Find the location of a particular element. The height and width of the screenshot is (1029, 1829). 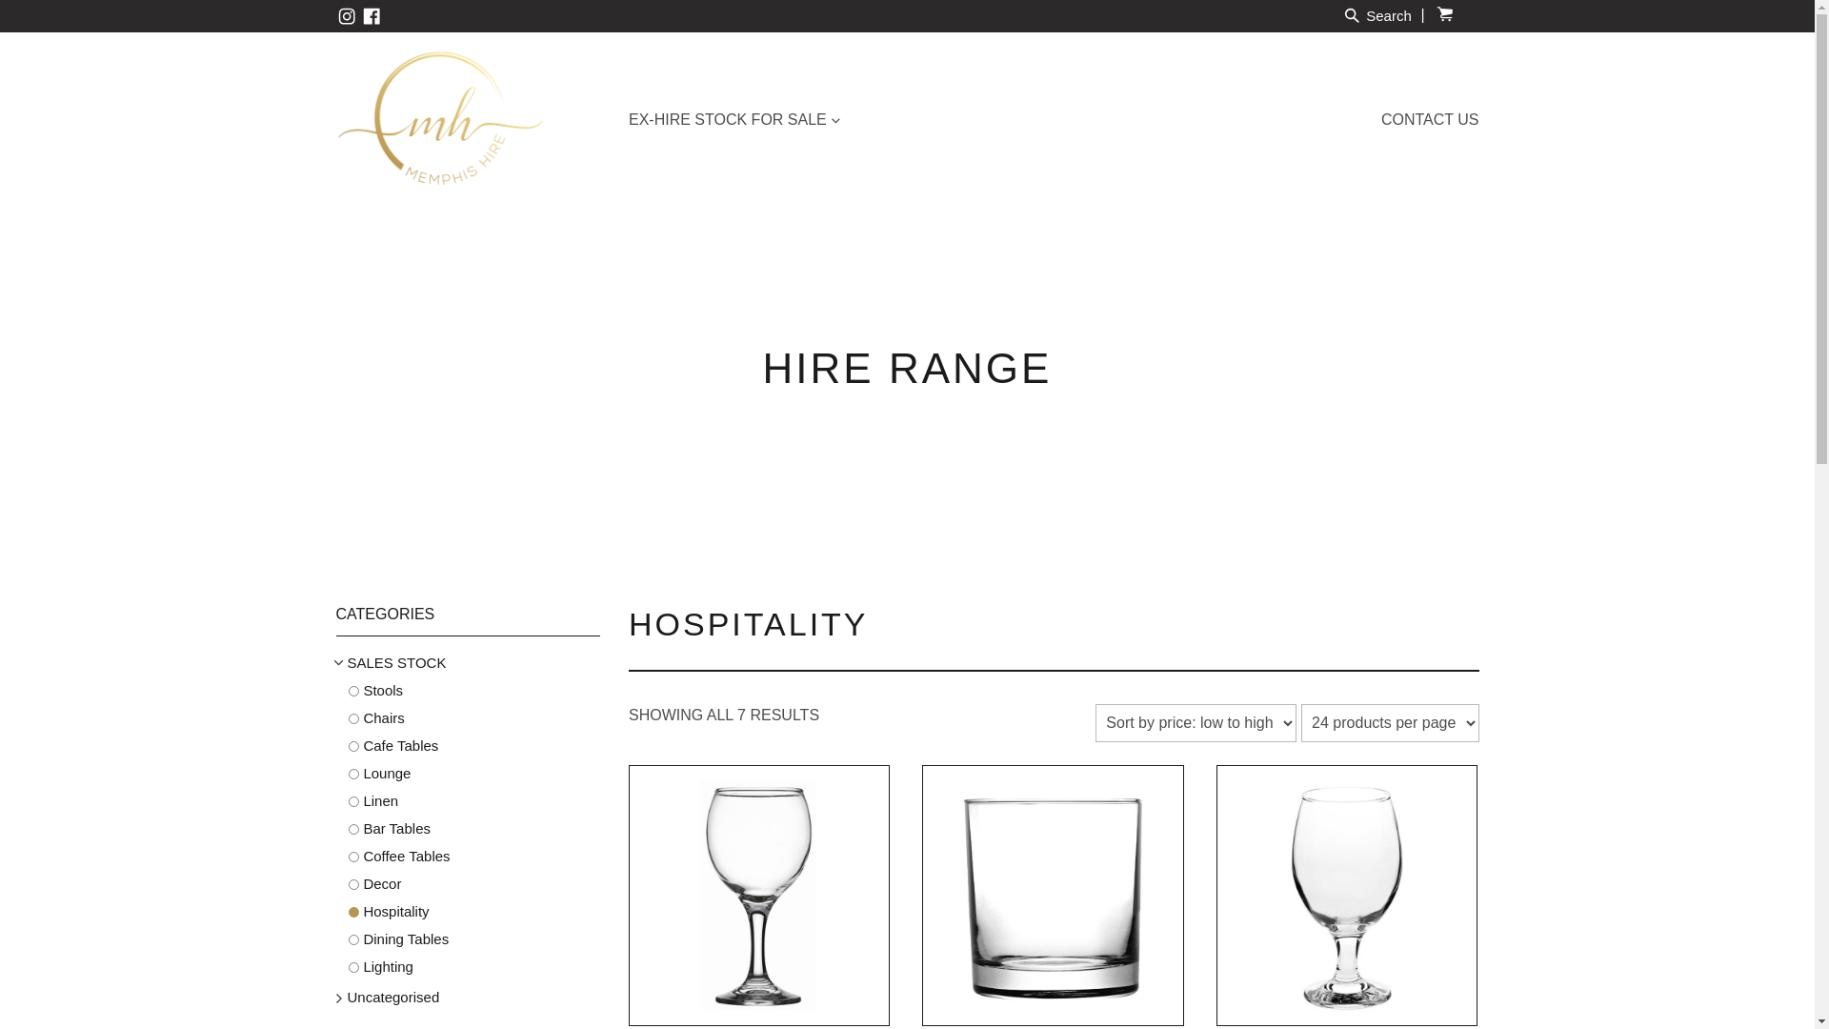

Search is located at coordinates (1377, 15).